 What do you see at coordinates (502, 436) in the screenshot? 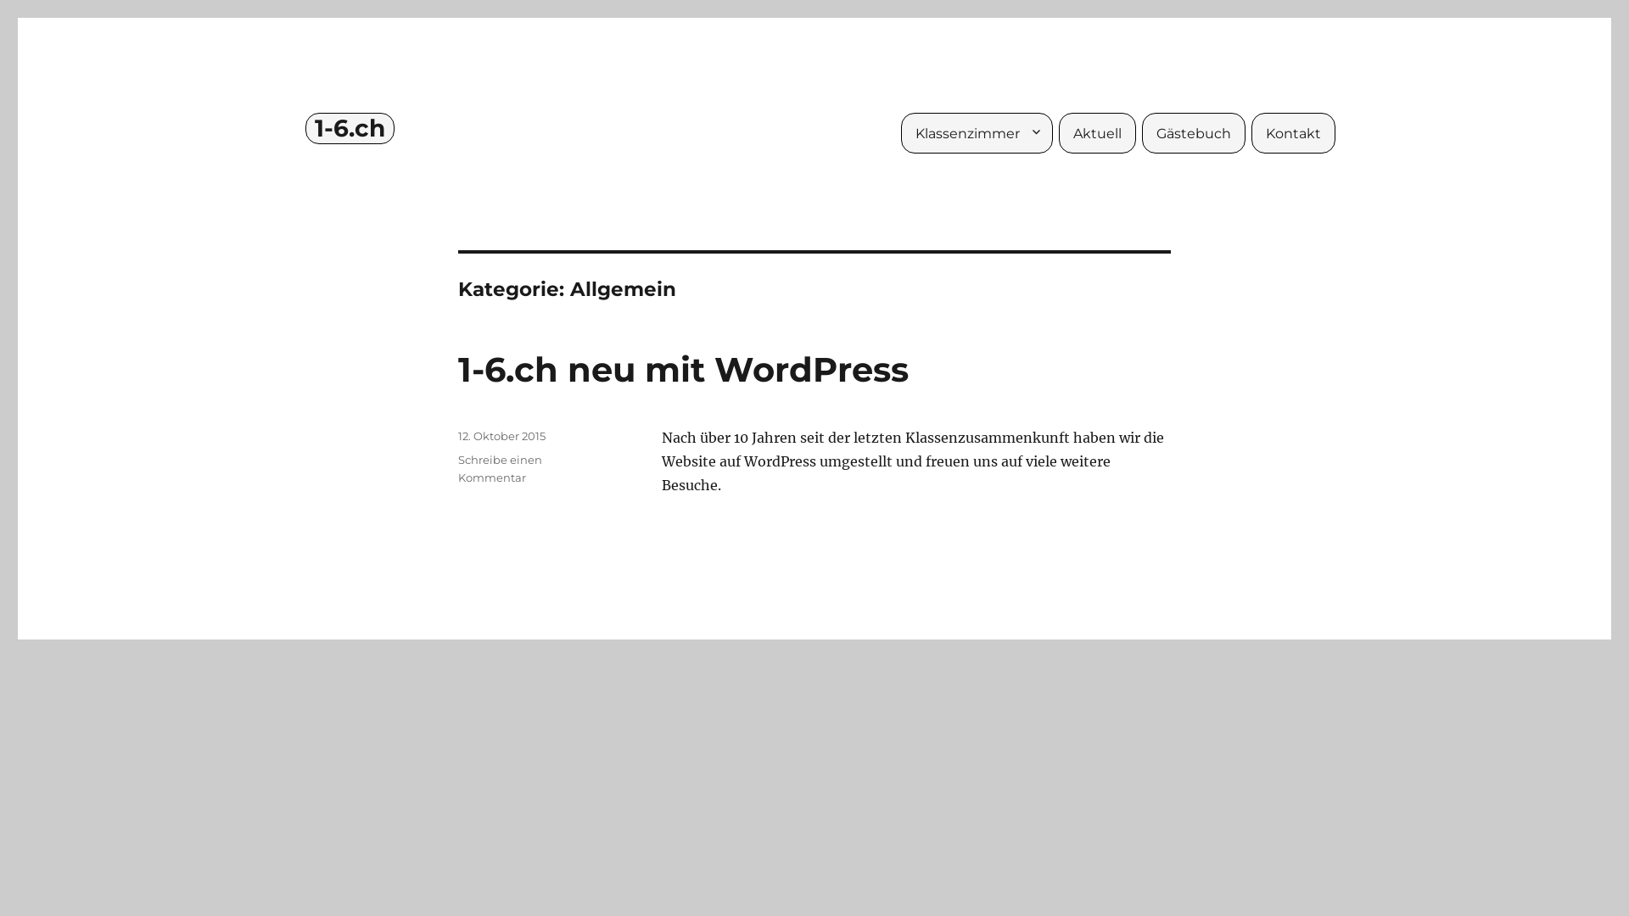
I see `12. Oktober 2015` at bounding box center [502, 436].